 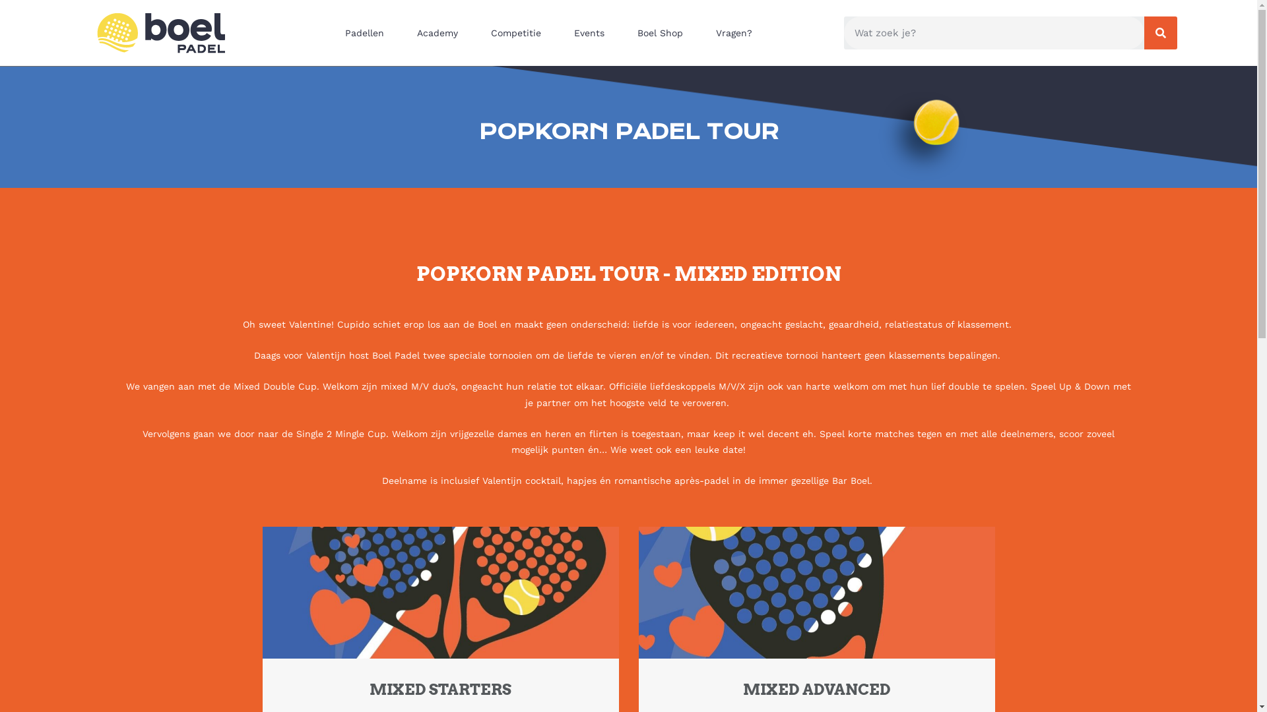 I want to click on Search, so click(x=994, y=33).